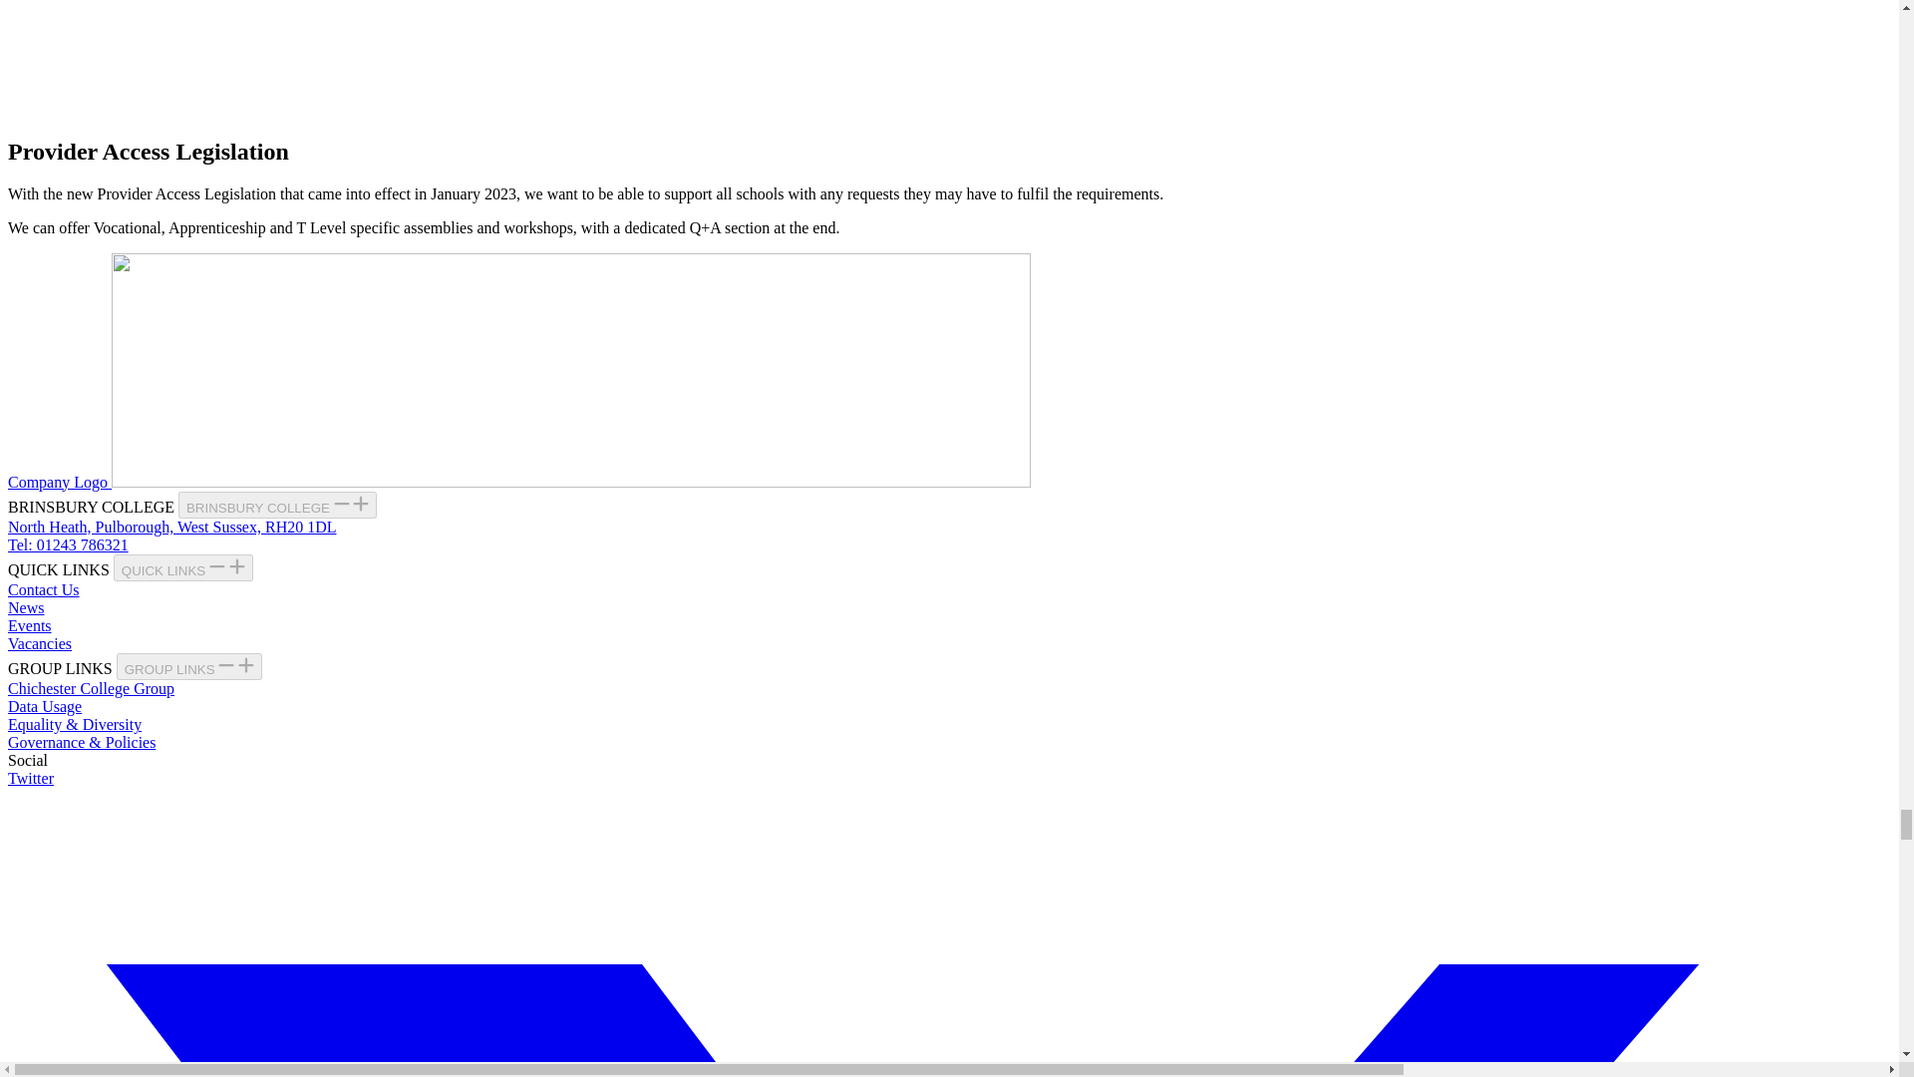 The image size is (1914, 1077). Describe the element at coordinates (277, 505) in the screenshot. I see `Footer navigation togle dropdown` at that location.